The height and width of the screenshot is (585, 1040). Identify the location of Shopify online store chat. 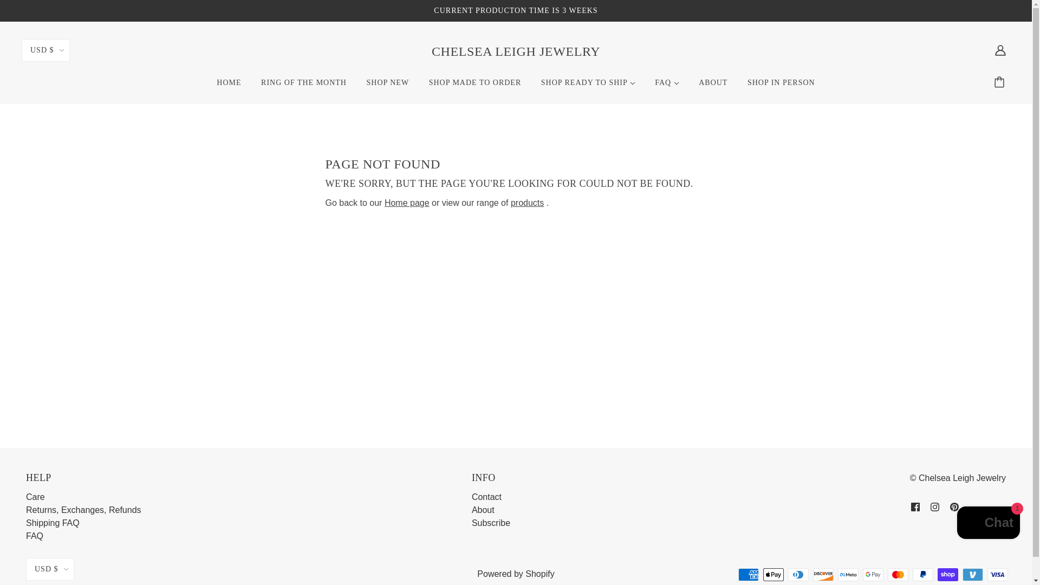
(988, 524).